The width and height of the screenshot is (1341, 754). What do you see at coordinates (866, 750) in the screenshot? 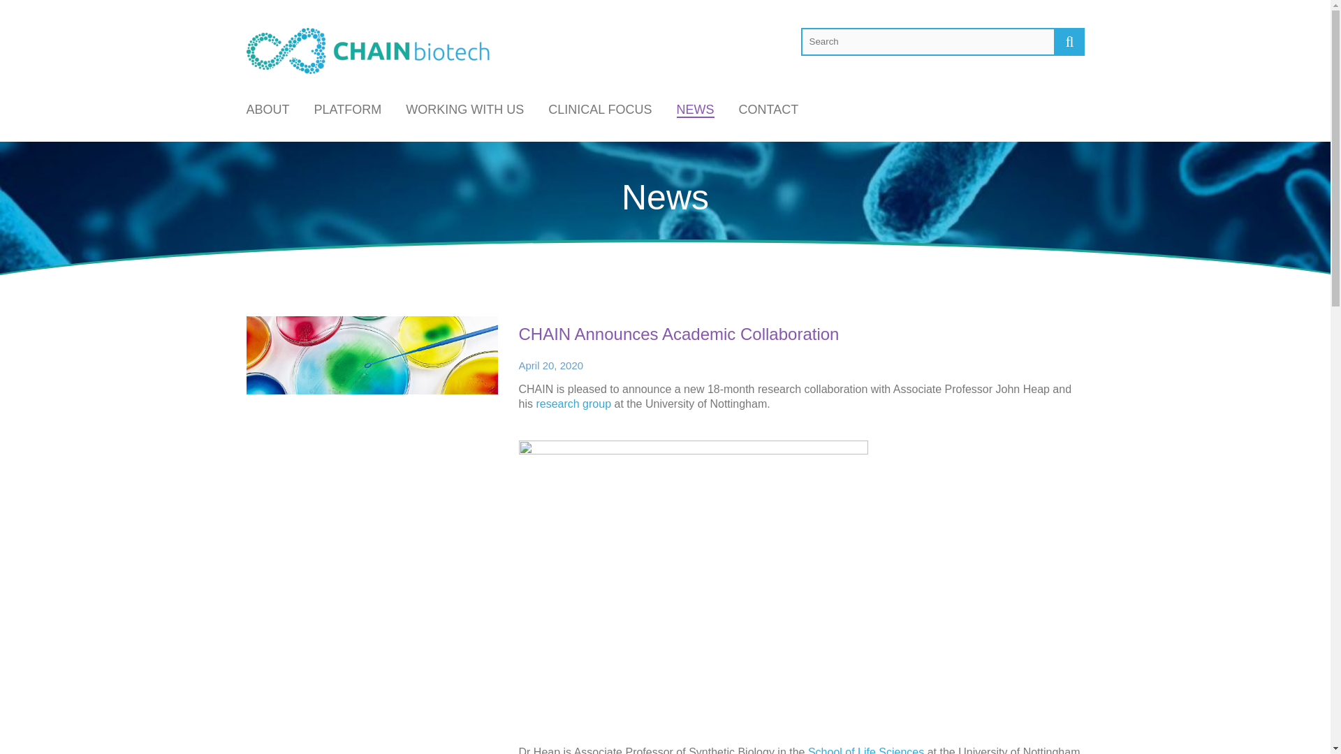
I see `School of Life Sciences` at bounding box center [866, 750].